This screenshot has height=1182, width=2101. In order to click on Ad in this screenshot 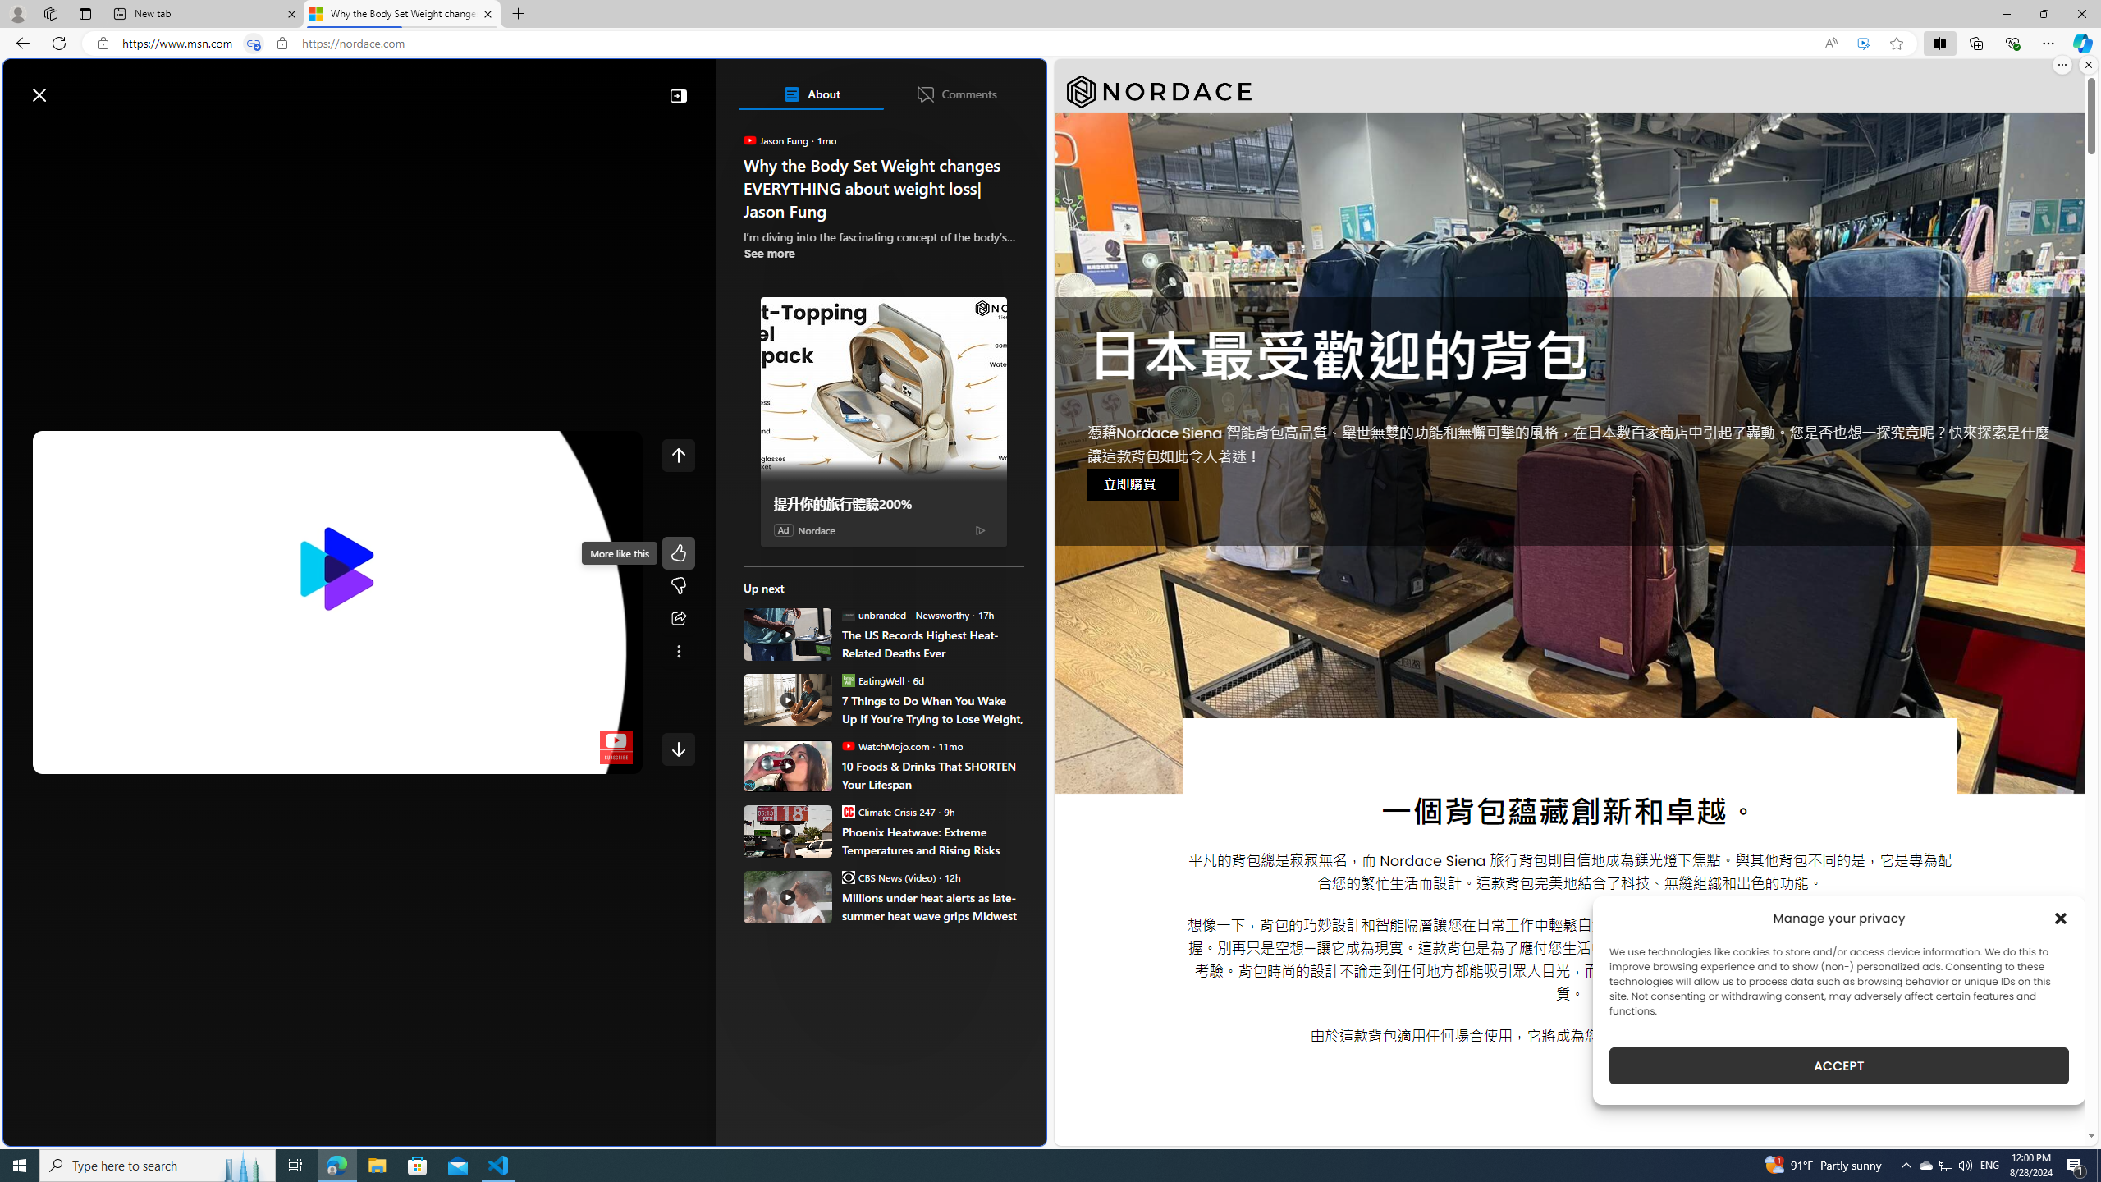, I will do `click(783, 529)`.